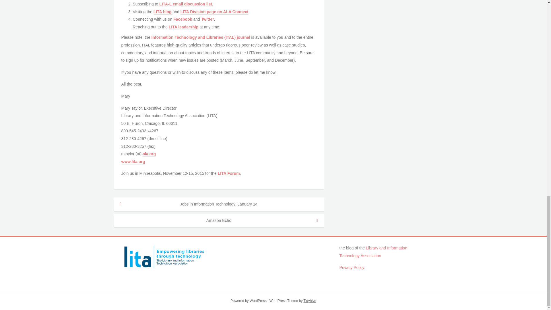  I want to click on Library and Information Technology Association, so click(373, 252).